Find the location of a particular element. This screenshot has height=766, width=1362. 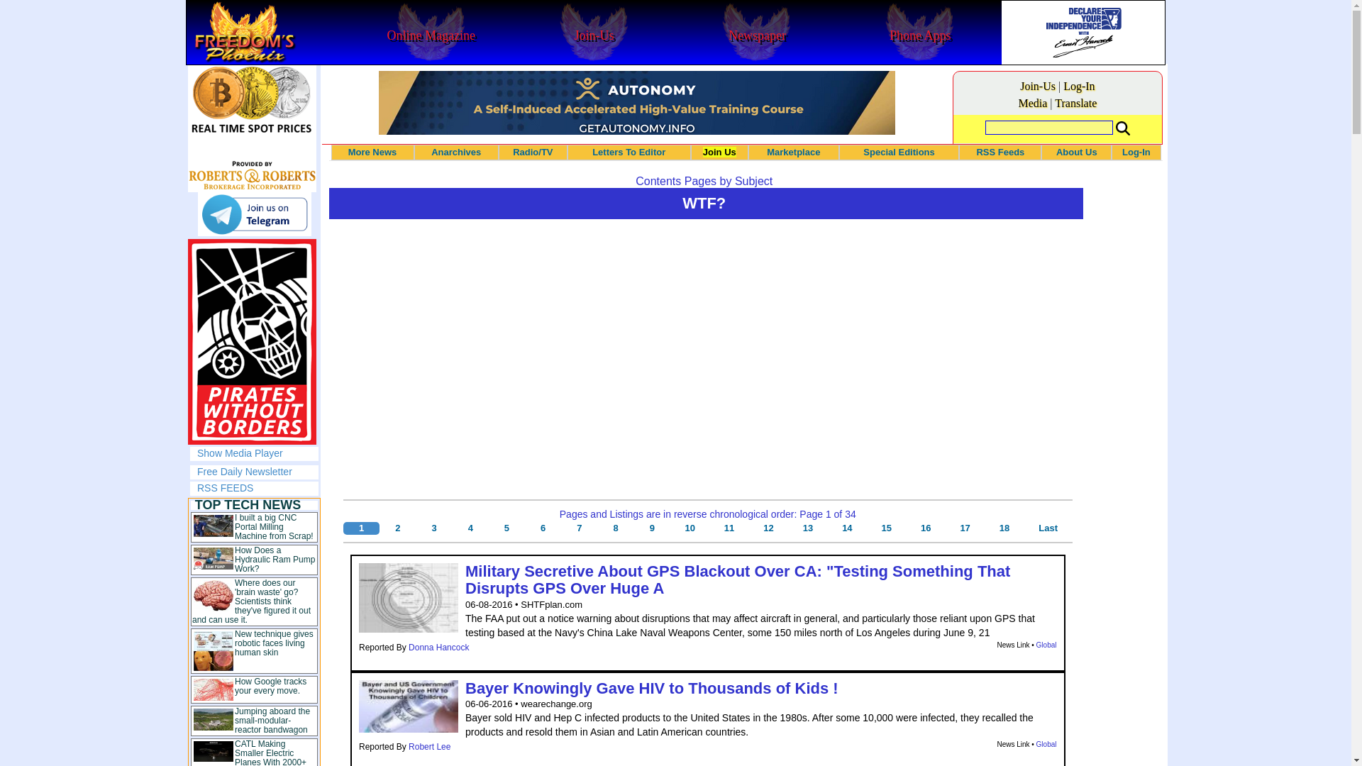

Show Media Player is located at coordinates (240, 453).